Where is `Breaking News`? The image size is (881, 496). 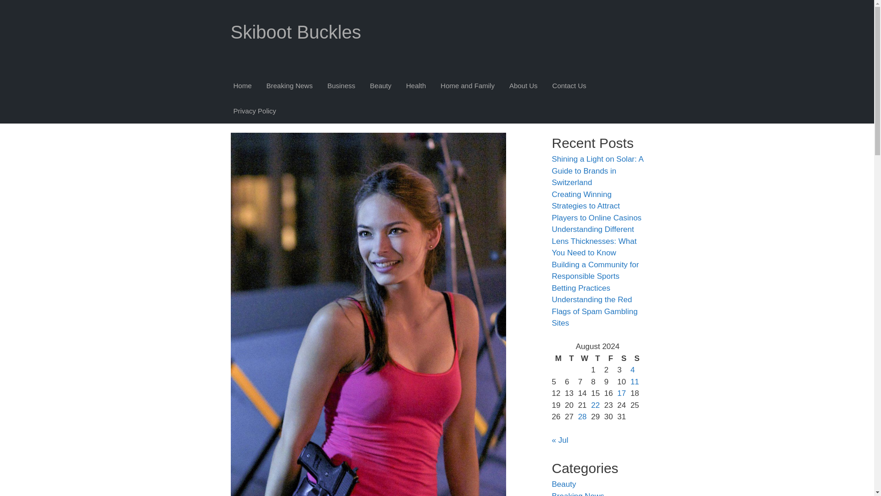
Breaking News is located at coordinates (290, 86).